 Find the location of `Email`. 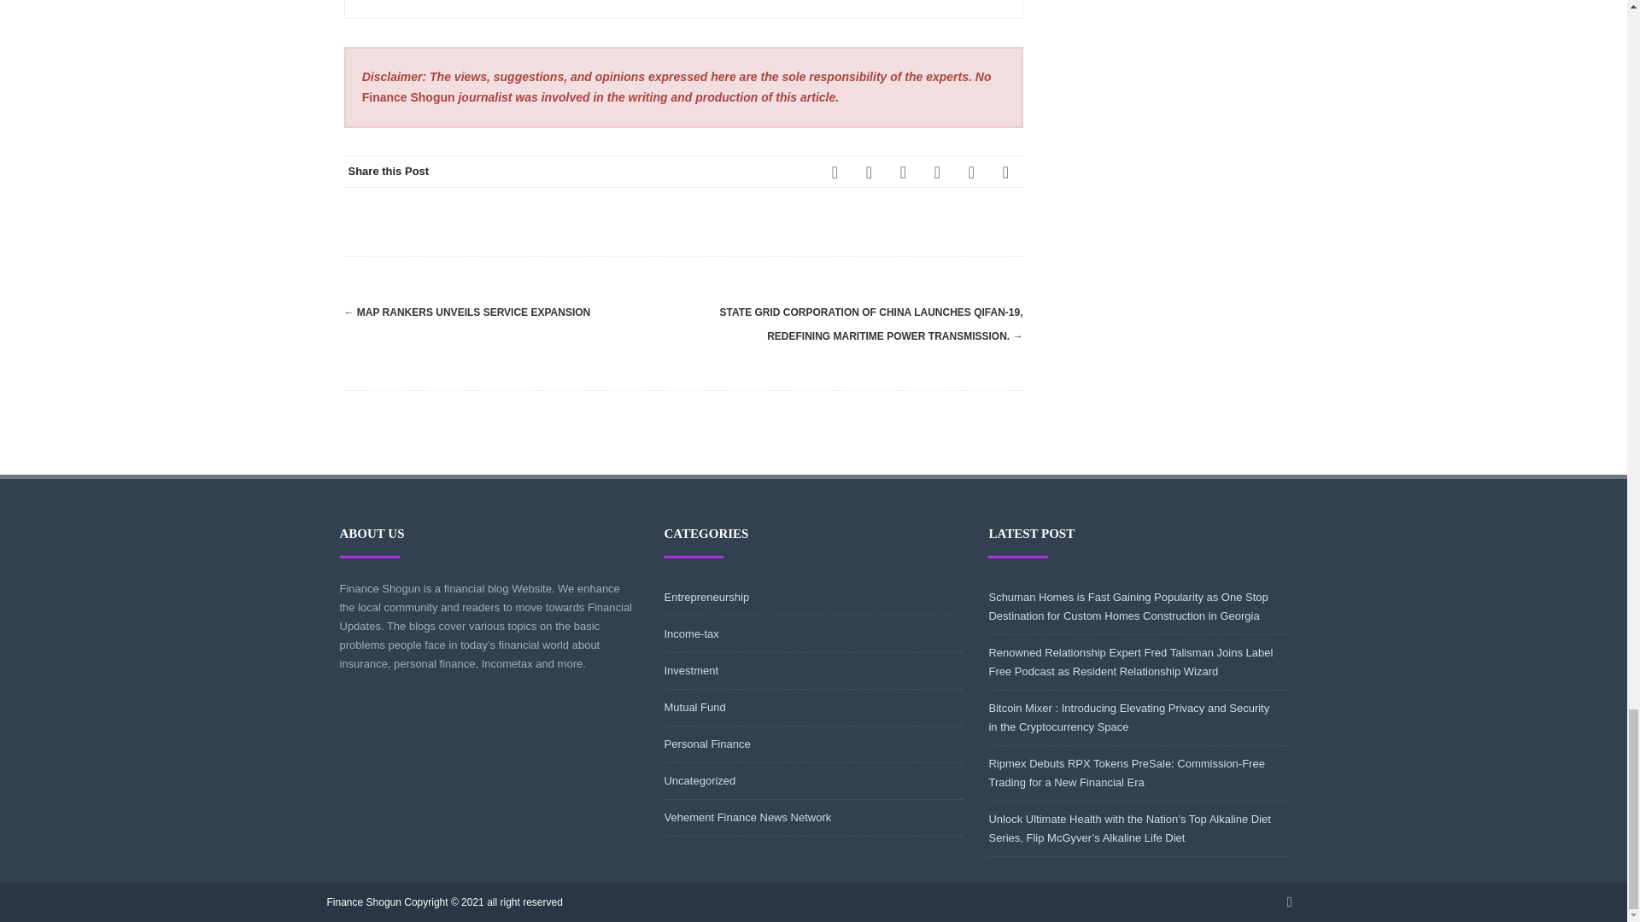

Email is located at coordinates (1006, 172).